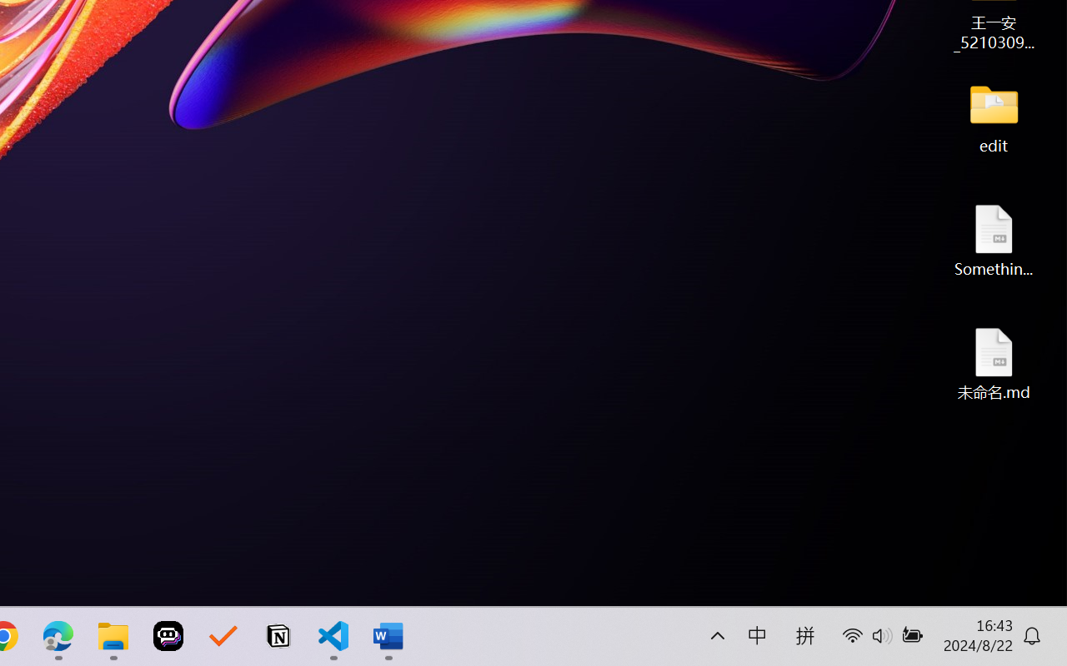  I want to click on Something.md, so click(994, 240).